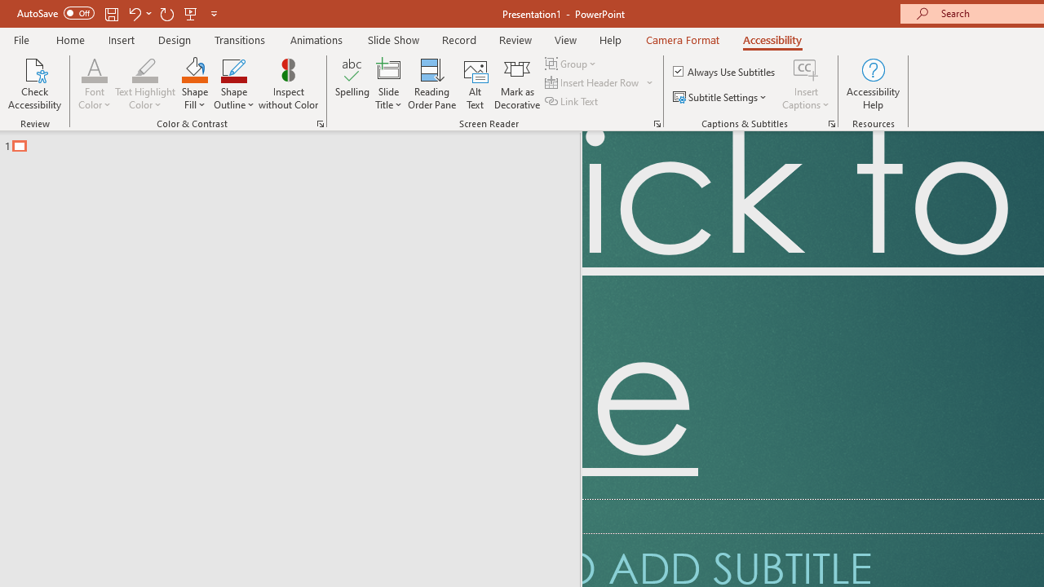 The image size is (1044, 587). What do you see at coordinates (873, 83) in the screenshot?
I see `Accessibility Help` at bounding box center [873, 83].